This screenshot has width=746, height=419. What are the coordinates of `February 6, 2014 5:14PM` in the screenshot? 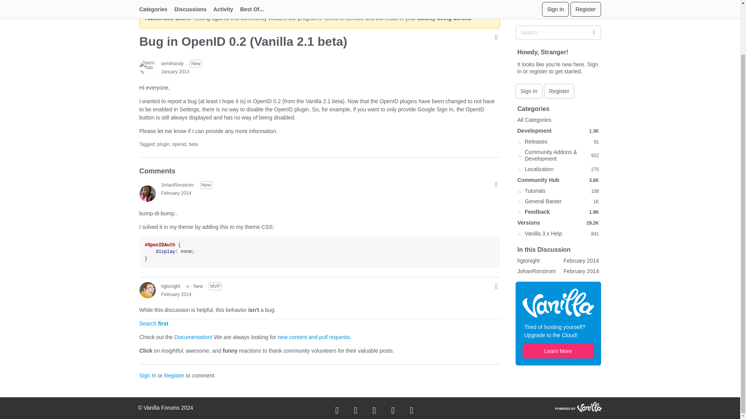 It's located at (176, 294).